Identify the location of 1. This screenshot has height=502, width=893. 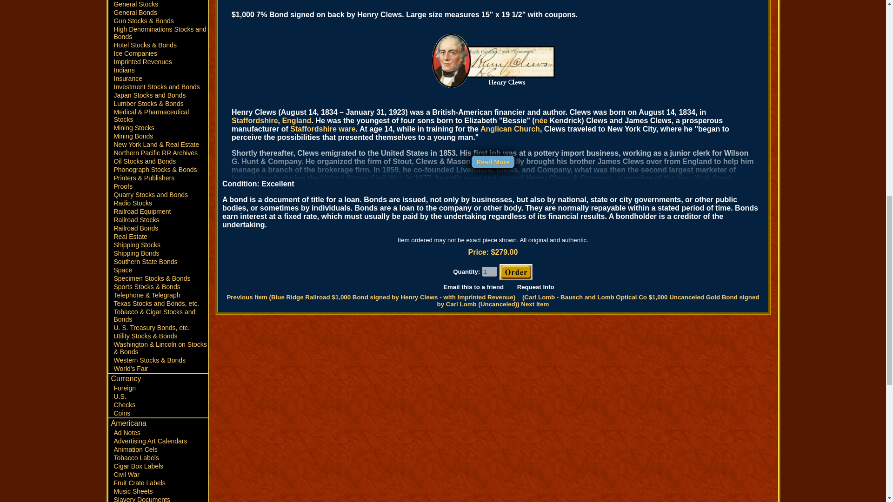
(489, 271).